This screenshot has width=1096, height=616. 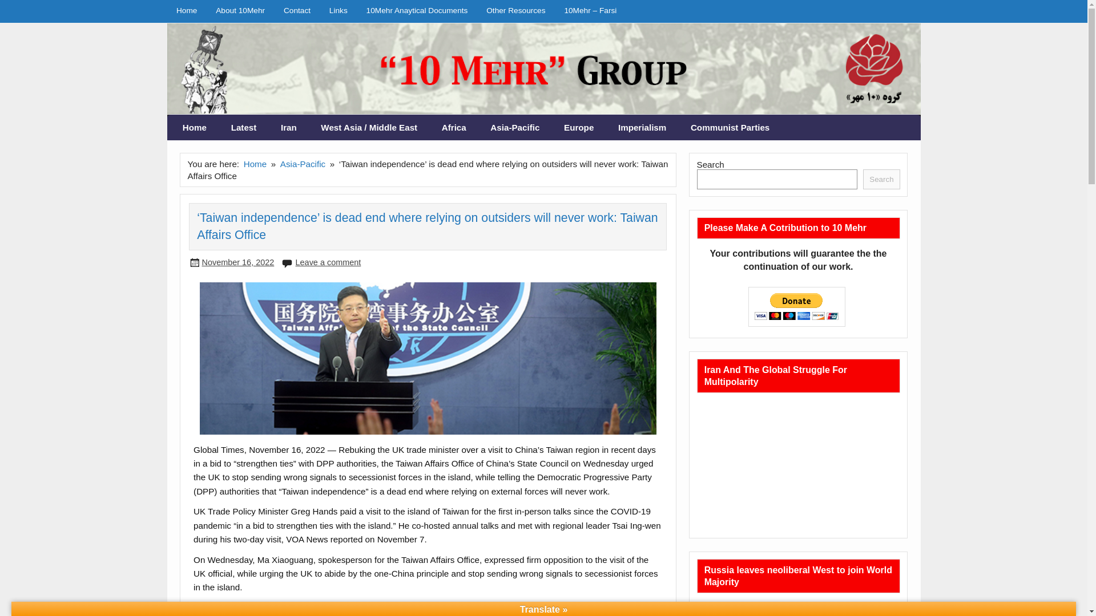 I want to click on Imperialism, so click(x=642, y=128).